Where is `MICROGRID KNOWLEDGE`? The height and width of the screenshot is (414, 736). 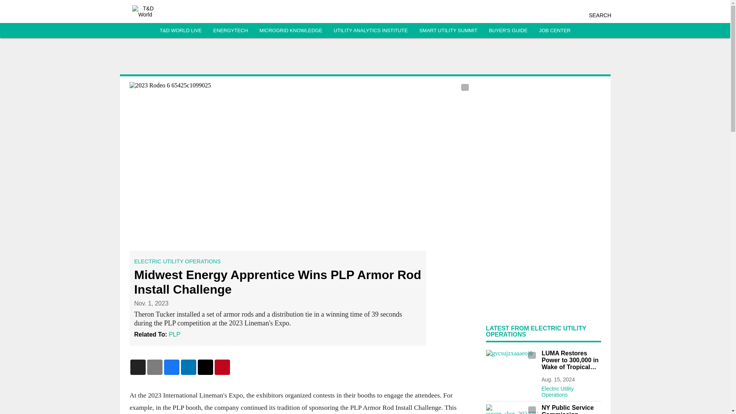
MICROGRID KNOWLEDGE is located at coordinates (291, 31).